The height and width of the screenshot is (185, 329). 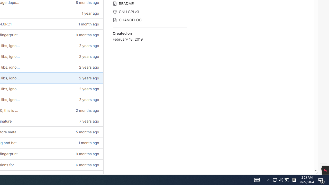 I want to click on 5 months ago, so click(x=63, y=132).